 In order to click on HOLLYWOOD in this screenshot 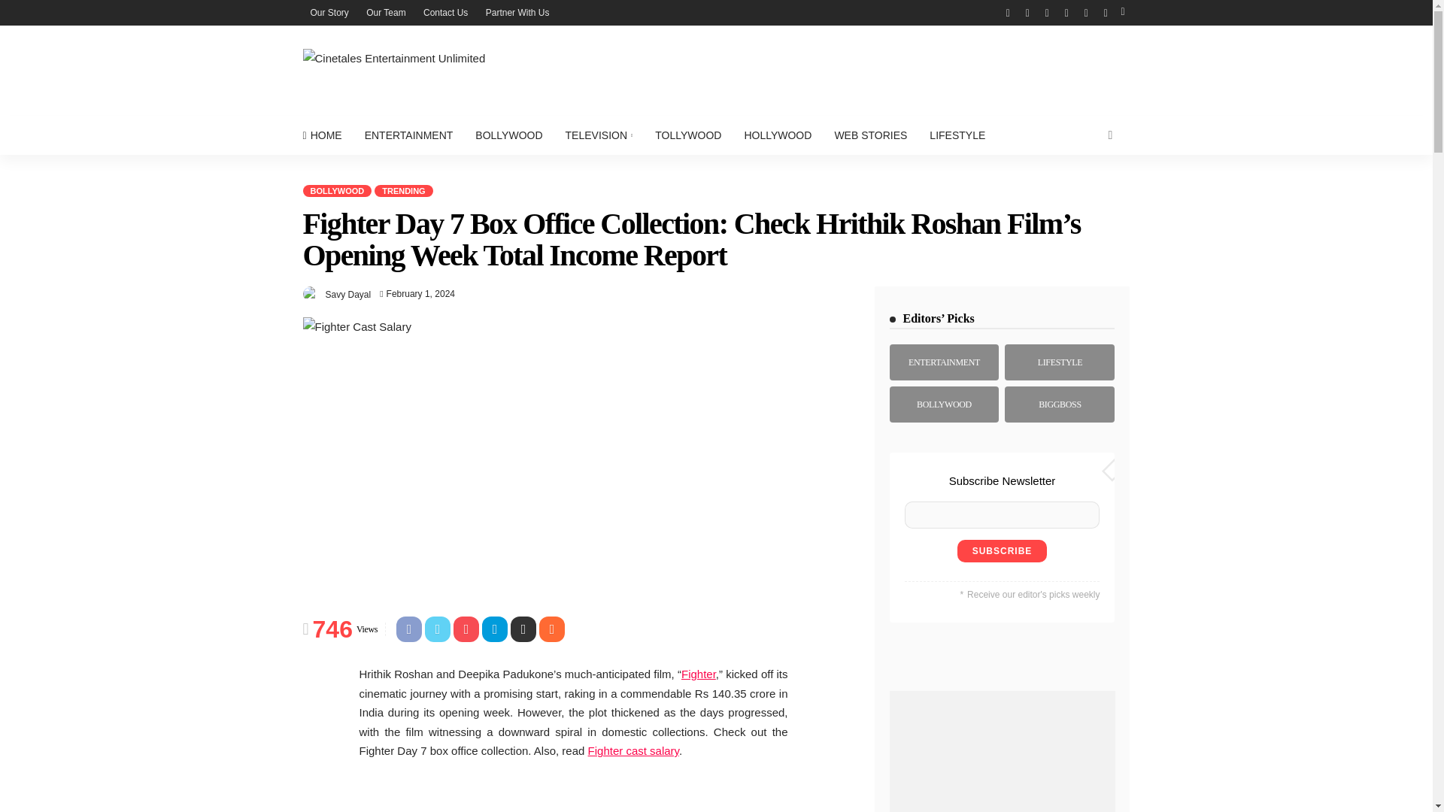, I will do `click(778, 135)`.